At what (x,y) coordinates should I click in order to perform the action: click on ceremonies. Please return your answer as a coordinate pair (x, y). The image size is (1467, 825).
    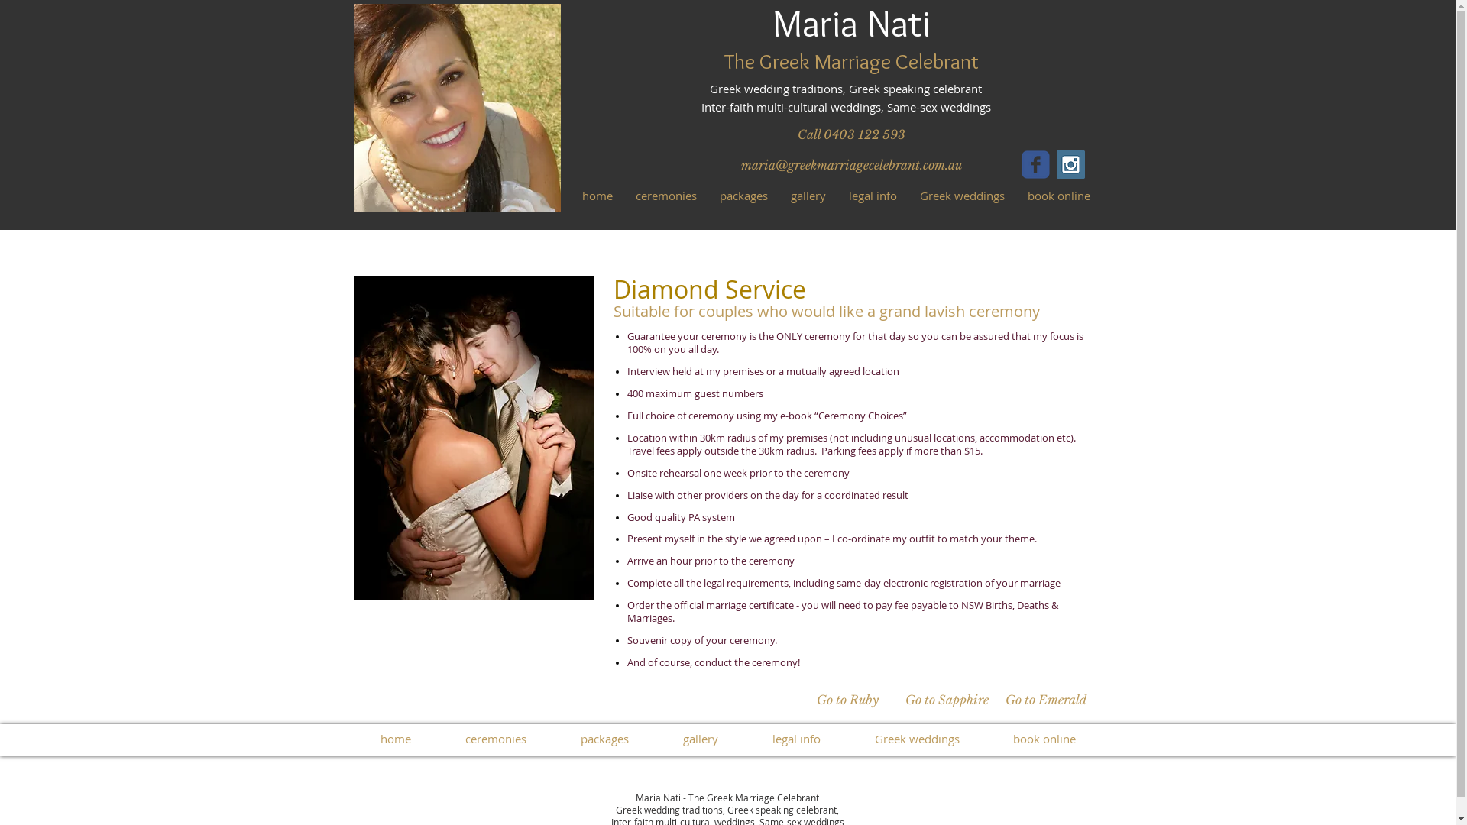
    Looking at the image, I should click on (665, 196).